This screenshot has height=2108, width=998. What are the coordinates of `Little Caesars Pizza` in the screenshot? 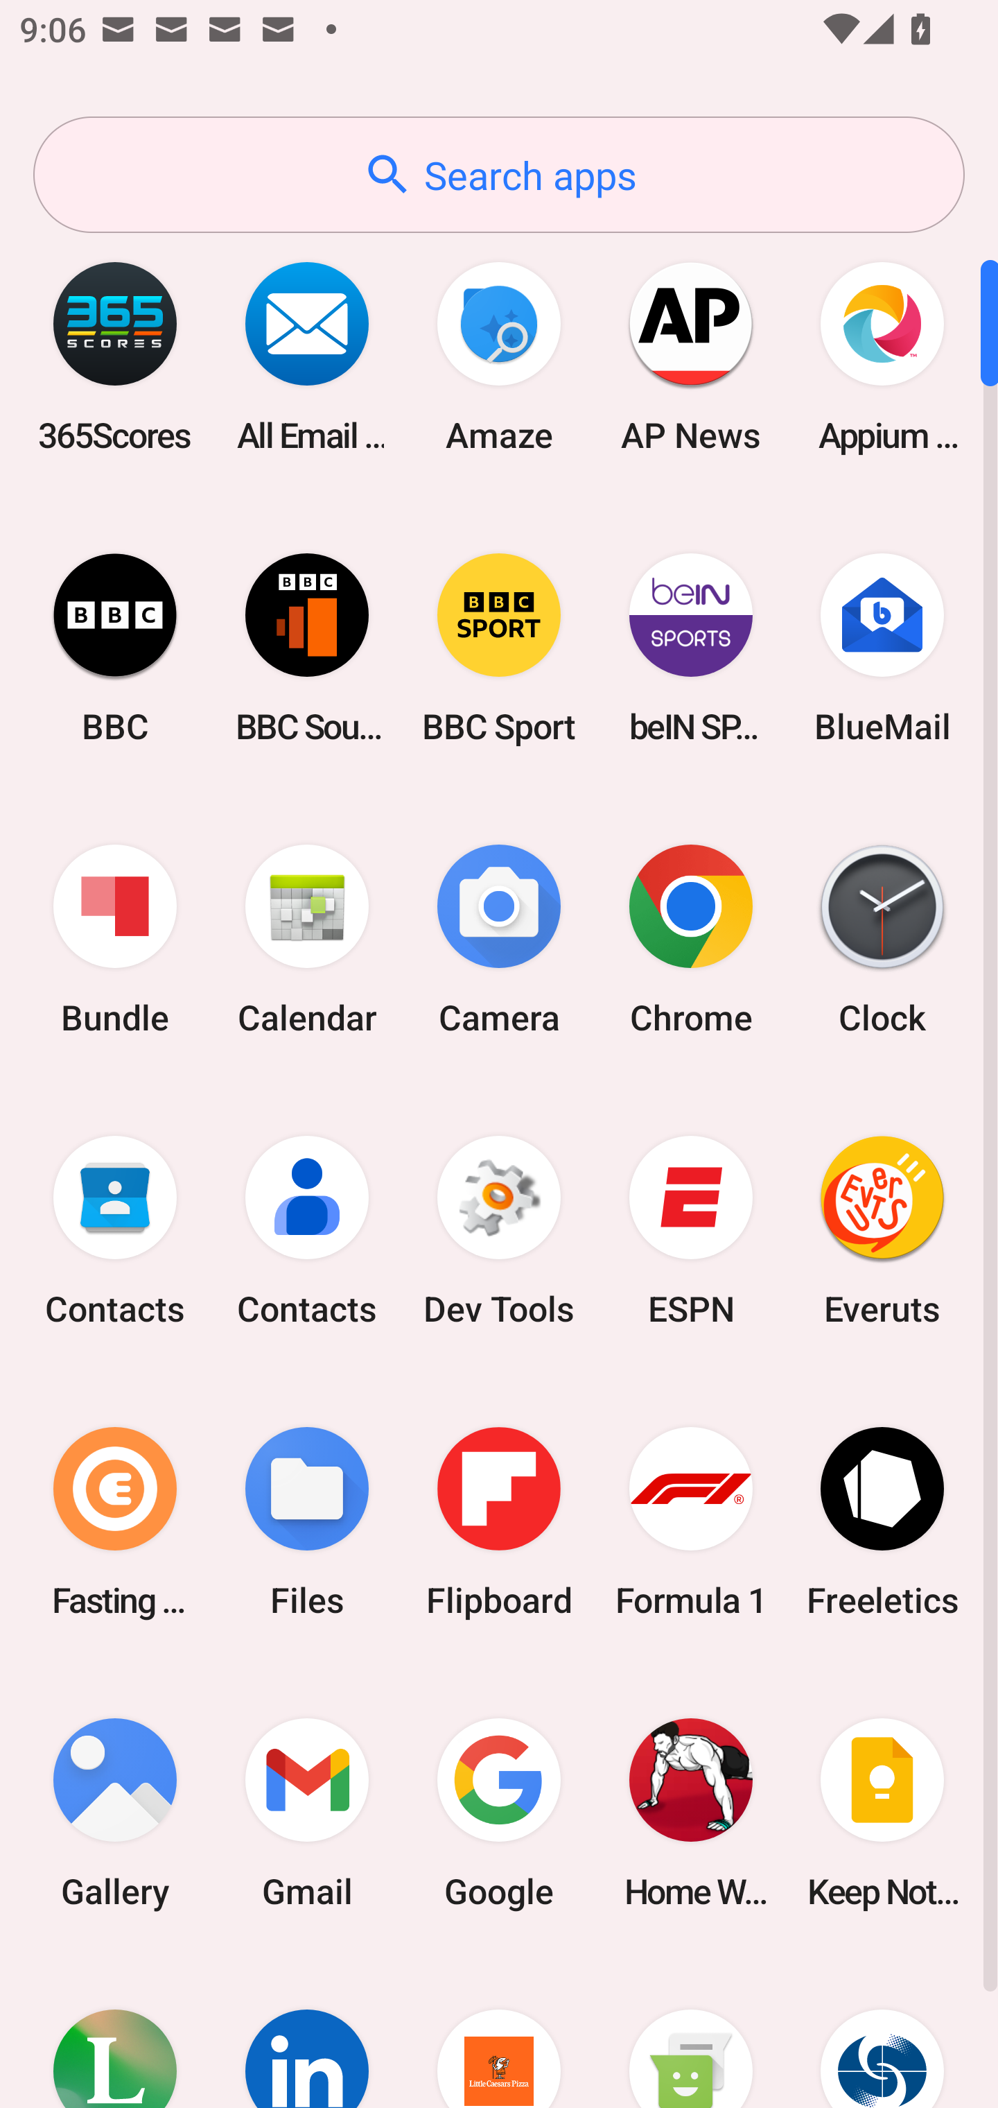 It's located at (499, 2033).